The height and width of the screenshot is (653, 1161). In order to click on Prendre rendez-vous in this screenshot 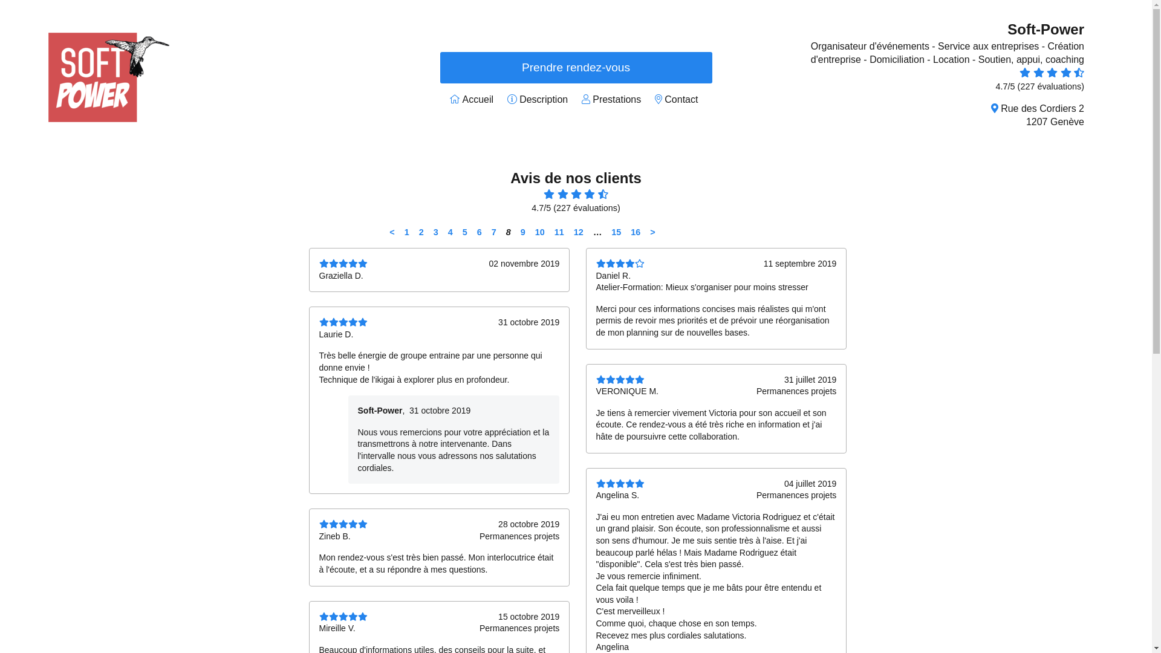, I will do `click(576, 68)`.